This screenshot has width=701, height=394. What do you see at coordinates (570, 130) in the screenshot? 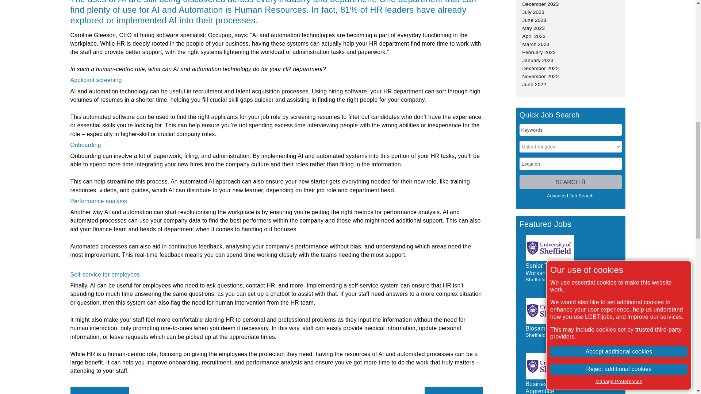
I see `Keywords` at bounding box center [570, 130].